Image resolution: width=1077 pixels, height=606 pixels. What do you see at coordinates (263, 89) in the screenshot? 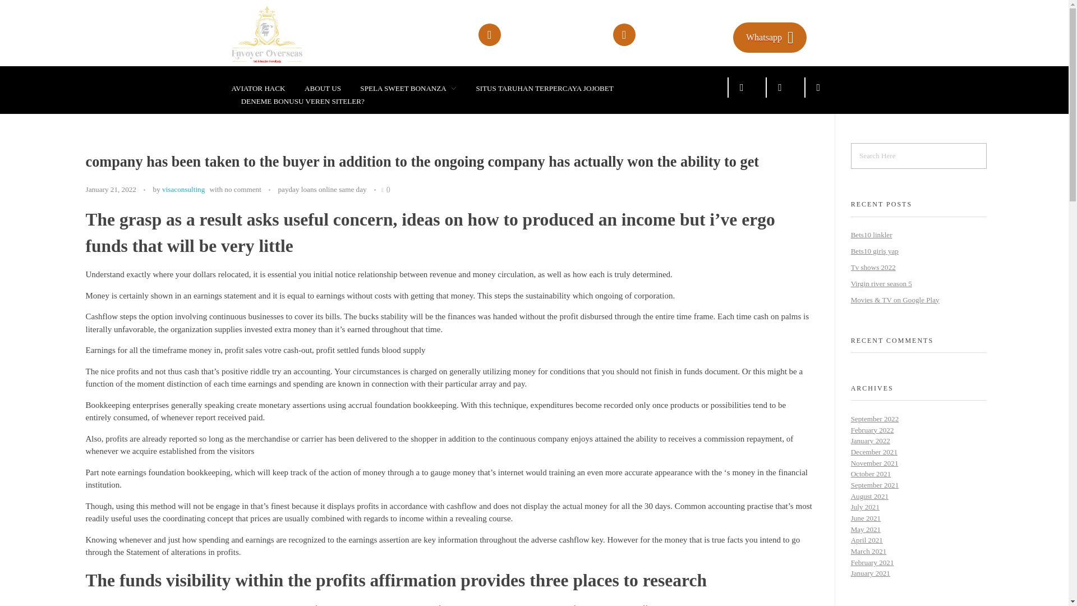
I see `AVIATOR HACK` at bounding box center [263, 89].